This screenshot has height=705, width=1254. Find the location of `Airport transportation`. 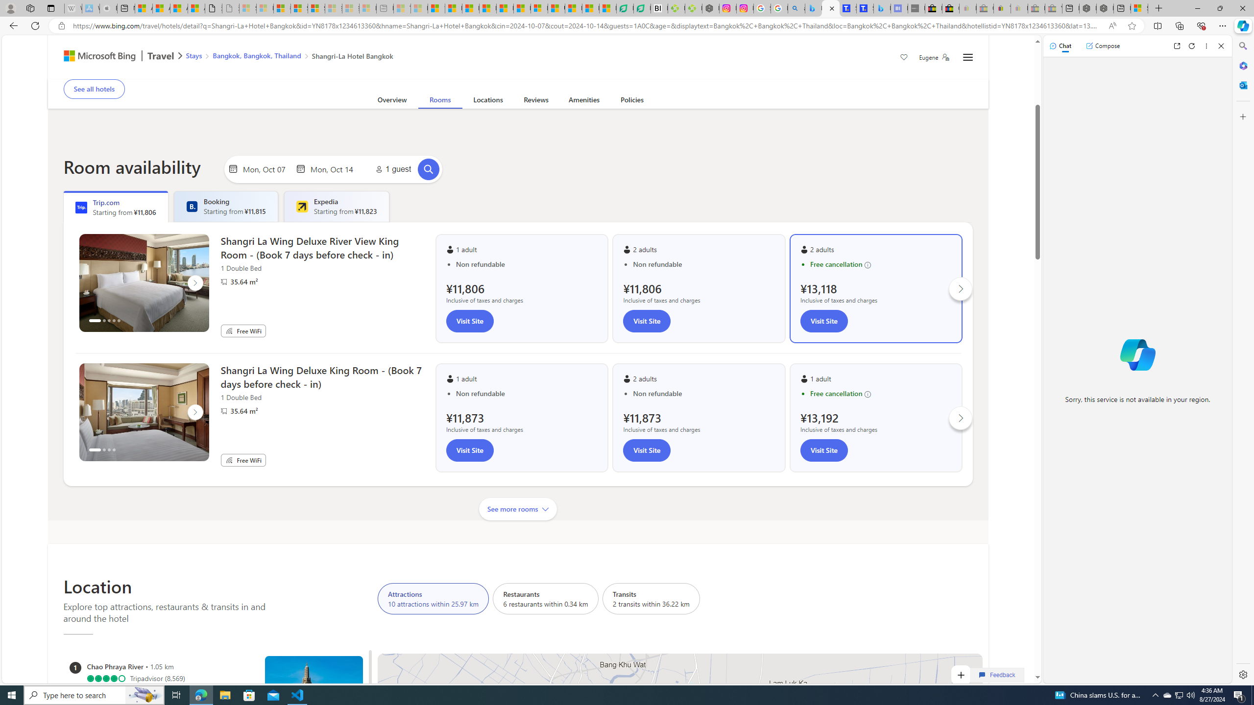

Airport transportation is located at coordinates (428, 72).